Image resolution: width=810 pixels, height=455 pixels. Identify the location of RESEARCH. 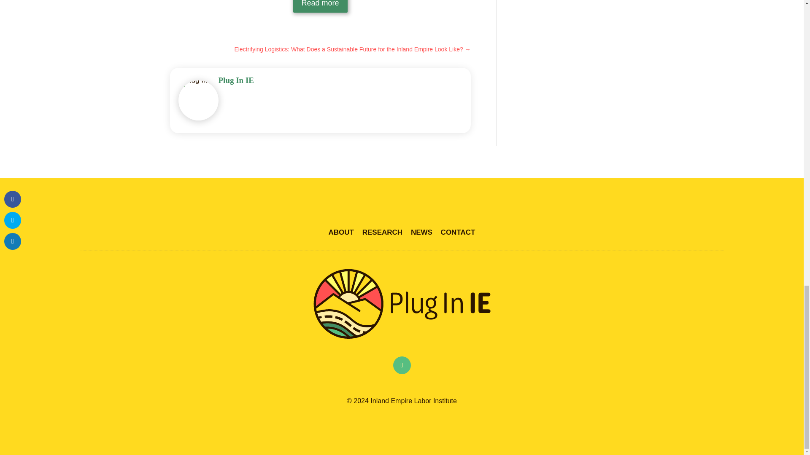
(382, 232).